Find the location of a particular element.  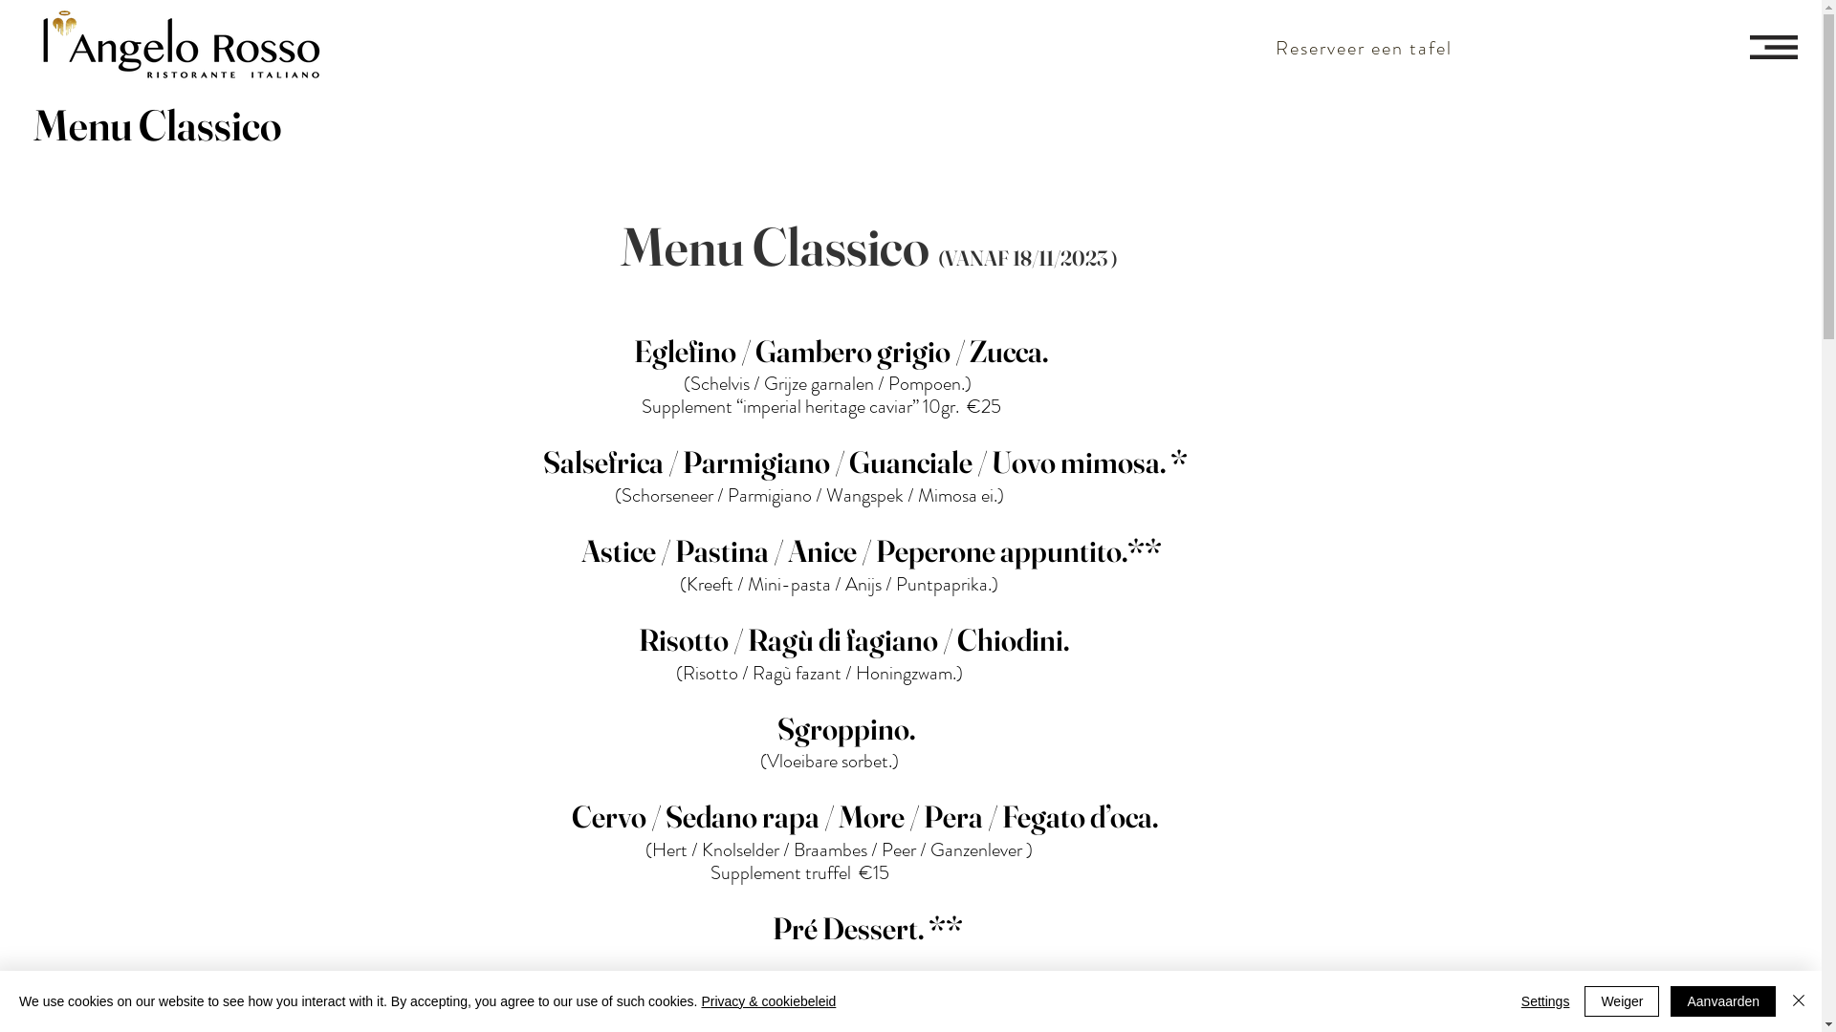

Aanvaarden is located at coordinates (1723, 1001).